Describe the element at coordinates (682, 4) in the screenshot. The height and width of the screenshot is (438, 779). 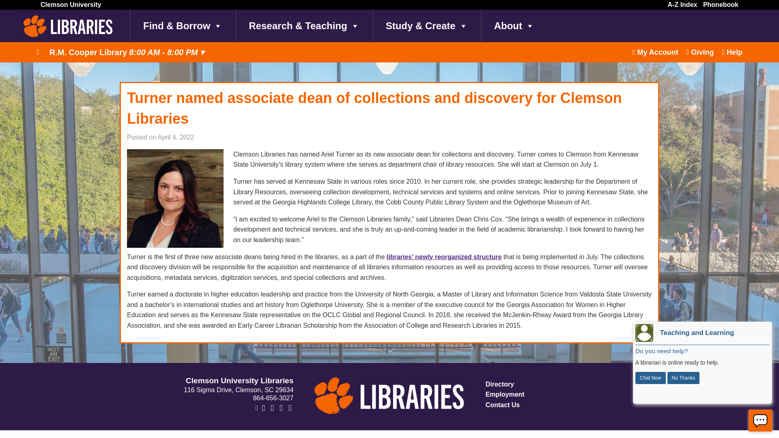
I see `A-Z Index` at that location.